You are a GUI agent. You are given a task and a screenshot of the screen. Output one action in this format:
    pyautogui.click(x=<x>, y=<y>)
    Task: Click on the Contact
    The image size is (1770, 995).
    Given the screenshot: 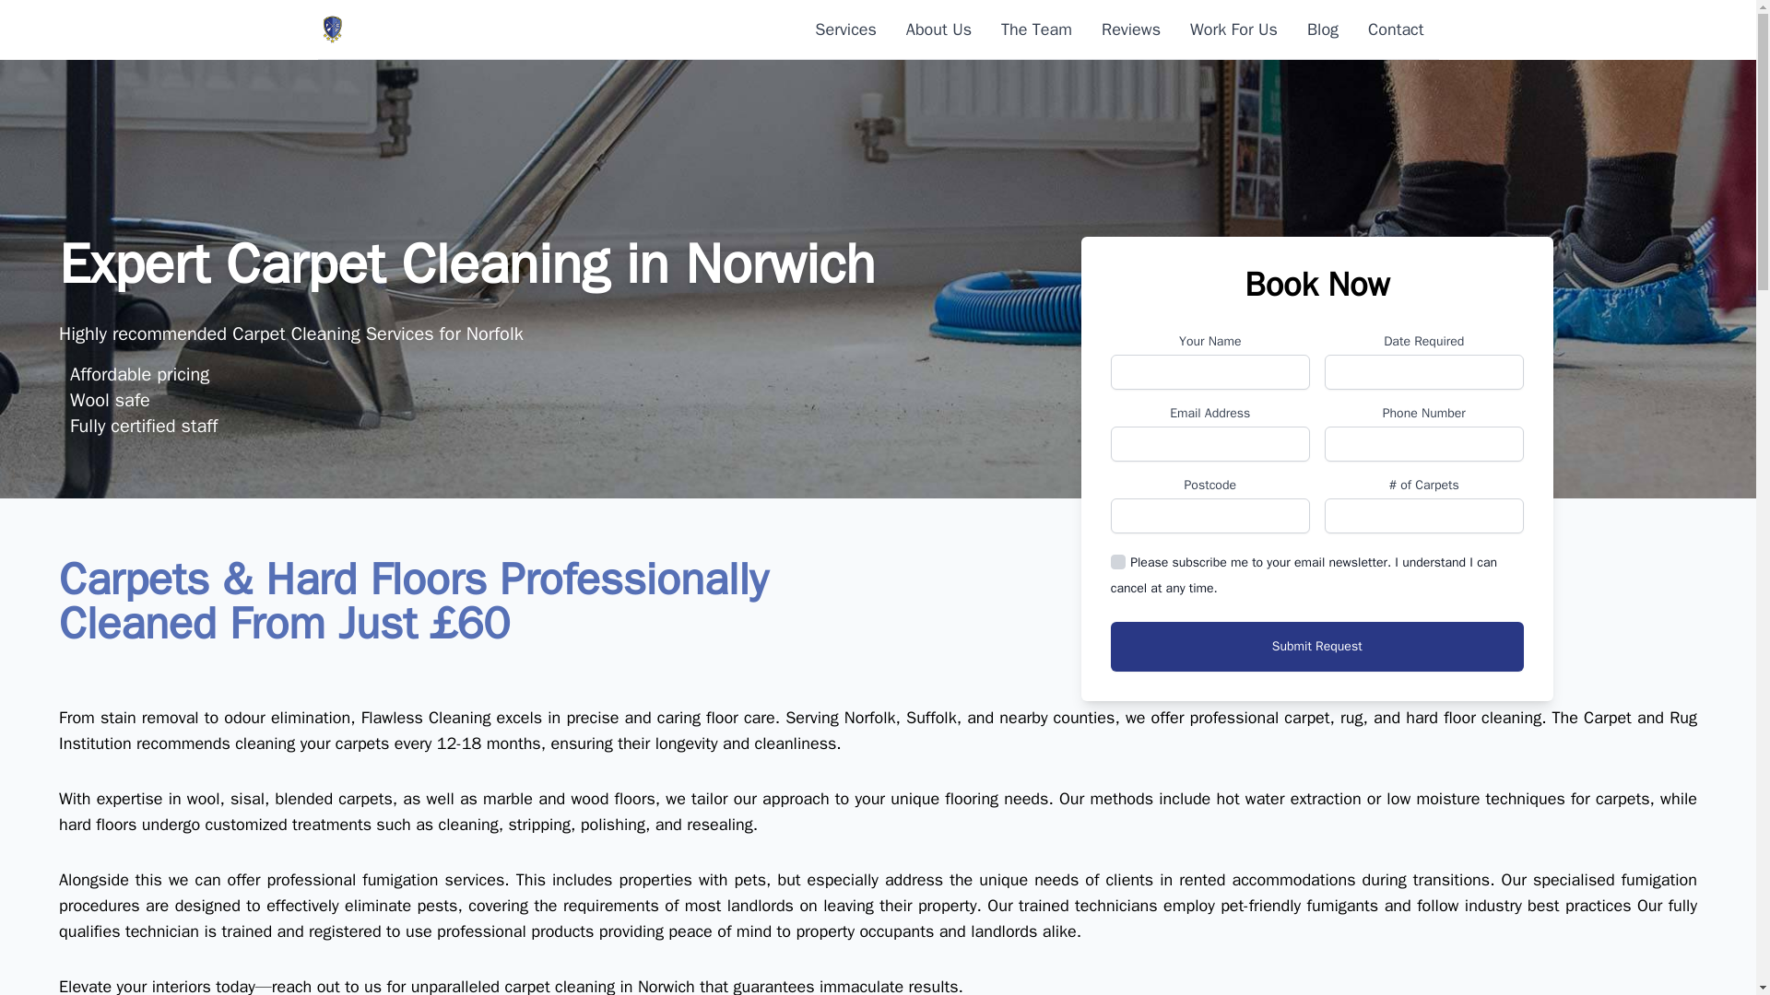 What is the action you would take?
    pyautogui.click(x=1396, y=29)
    